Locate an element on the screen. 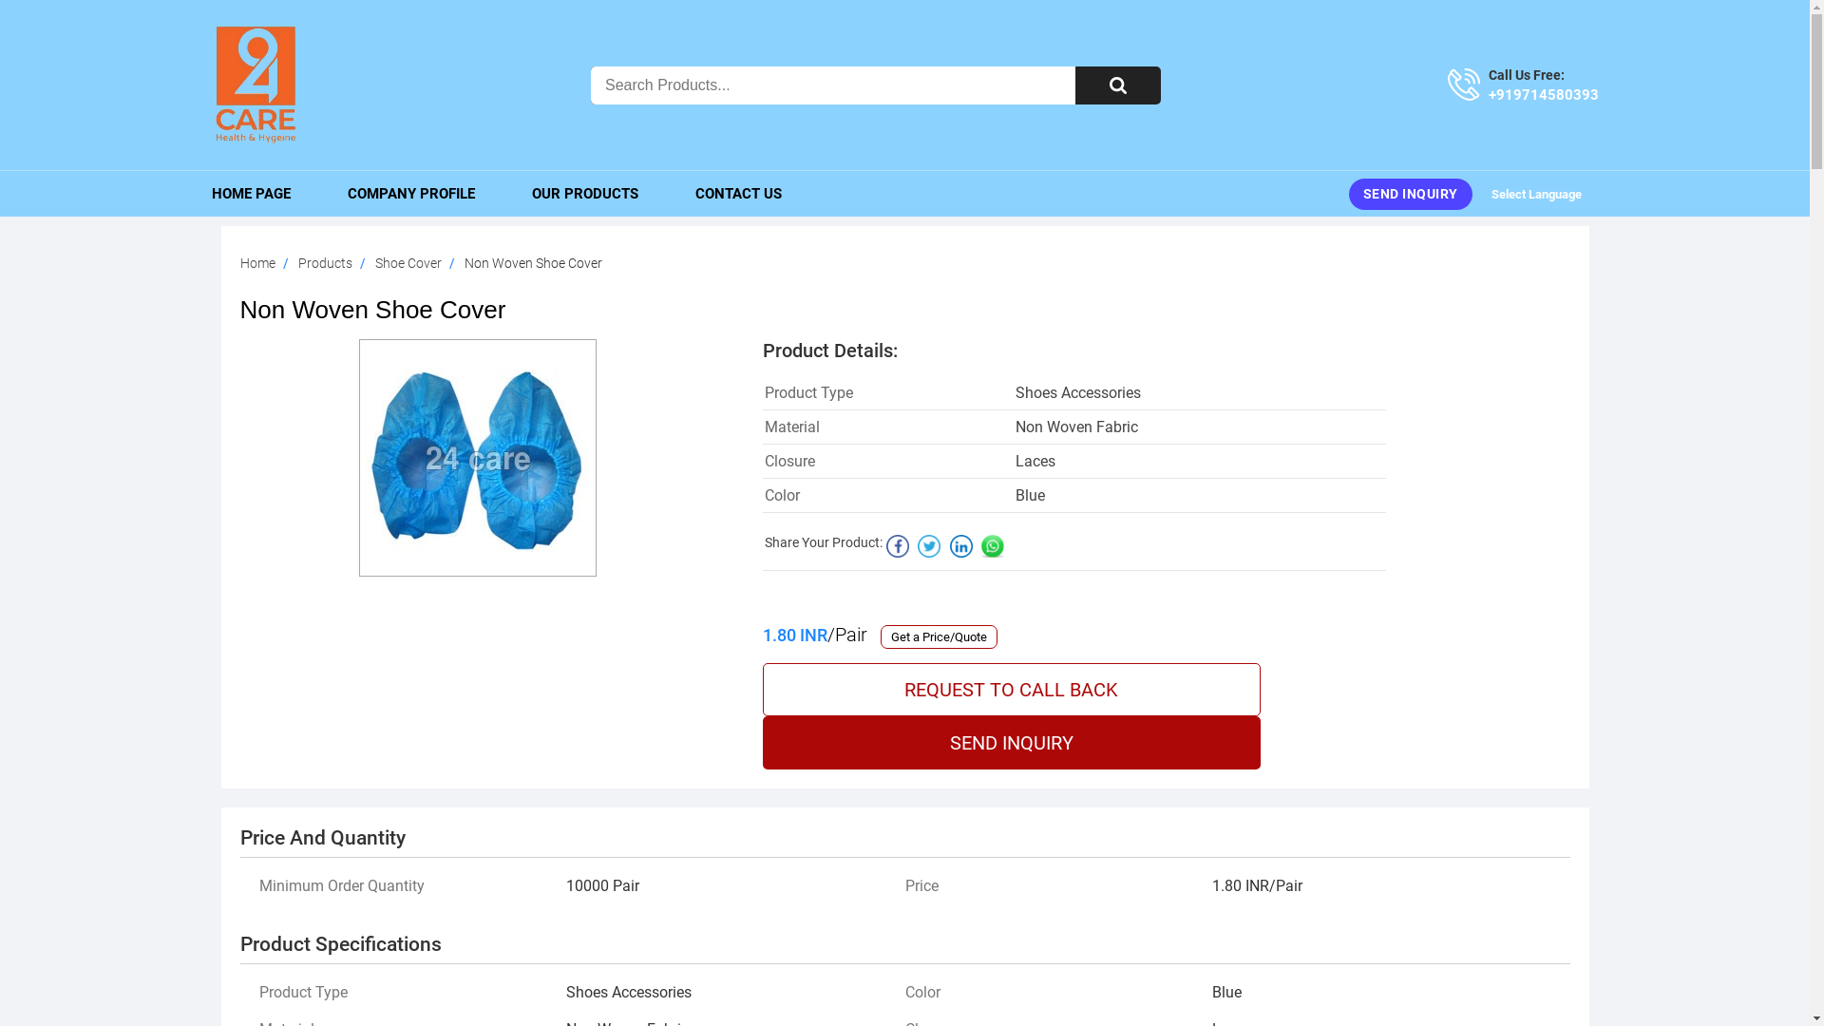 This screenshot has height=1026, width=1824. Search is located at coordinates (1118, 85).